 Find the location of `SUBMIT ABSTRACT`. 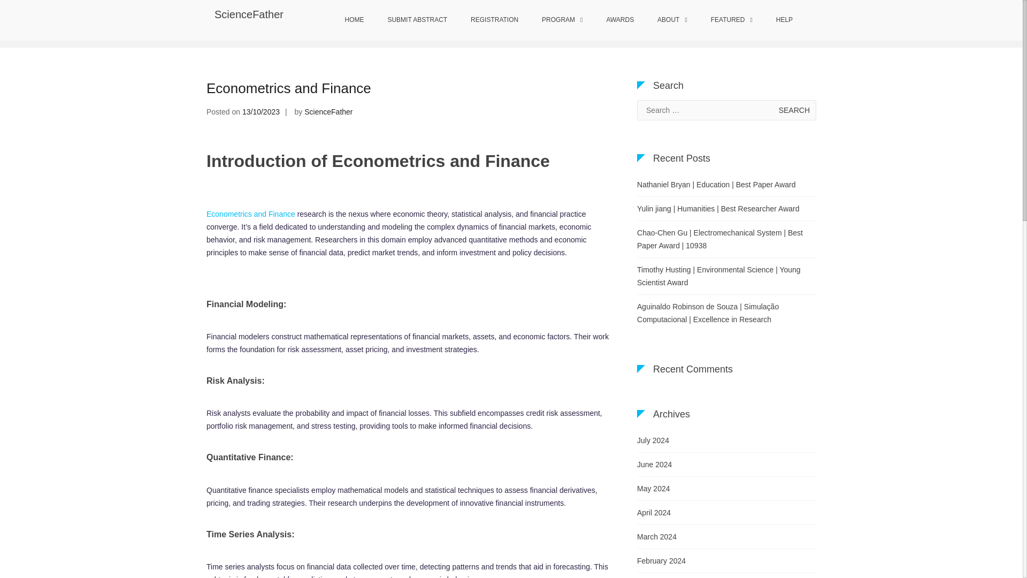

SUBMIT ABSTRACT is located at coordinates (417, 20).